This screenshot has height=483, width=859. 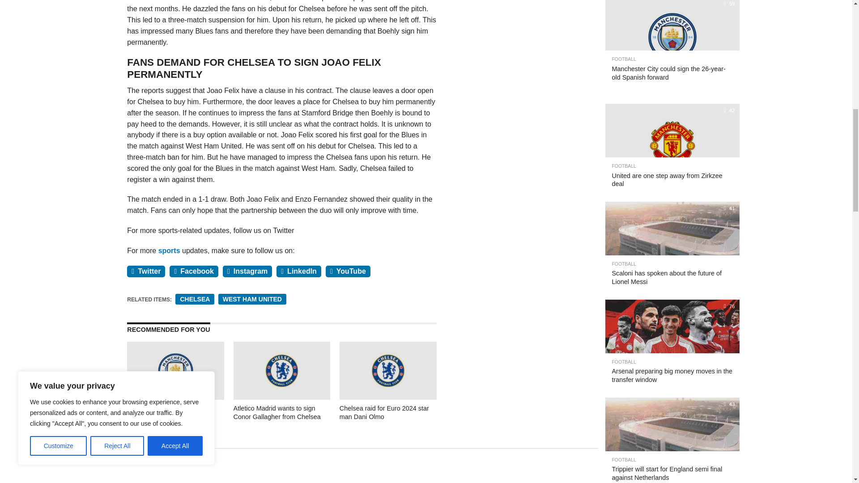 I want to click on Atletico Madrid wants to sign Conor Gallagher from Chelsea, so click(x=282, y=397).